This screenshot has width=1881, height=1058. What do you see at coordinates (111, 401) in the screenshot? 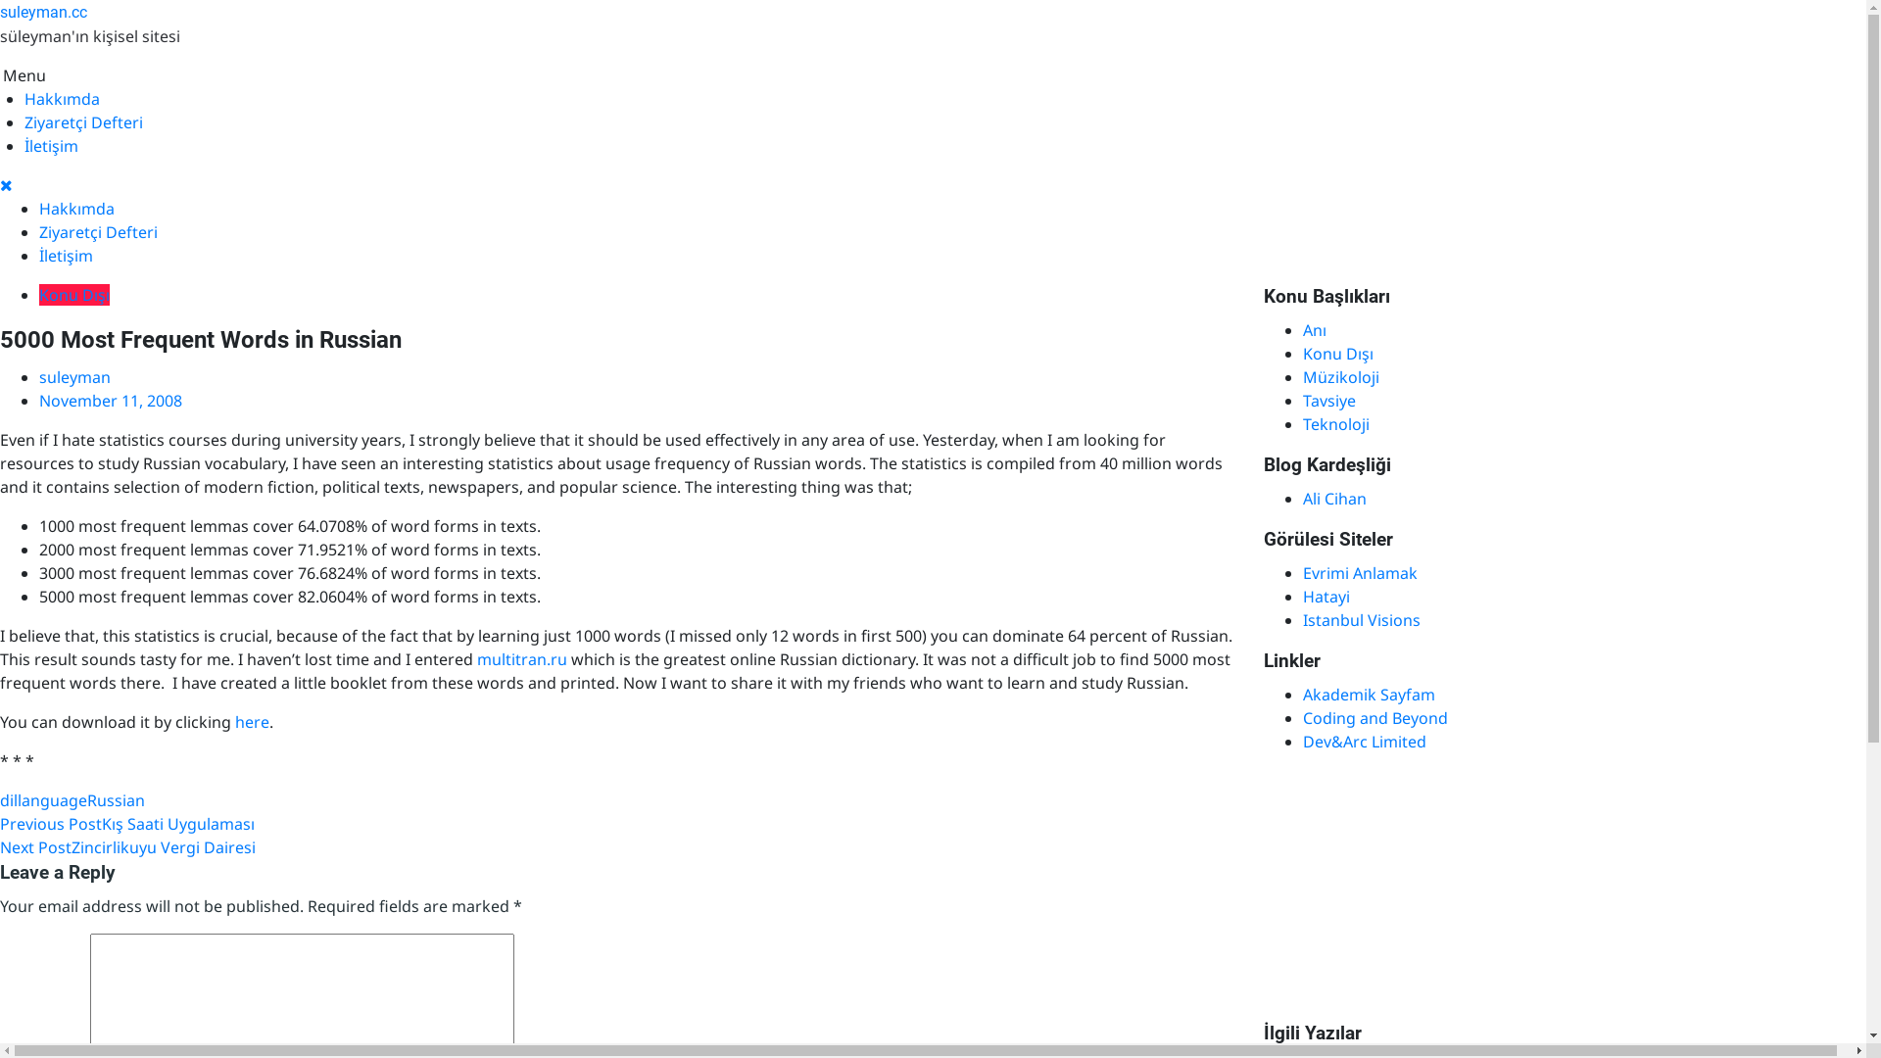
I see `November 11, 2008` at bounding box center [111, 401].